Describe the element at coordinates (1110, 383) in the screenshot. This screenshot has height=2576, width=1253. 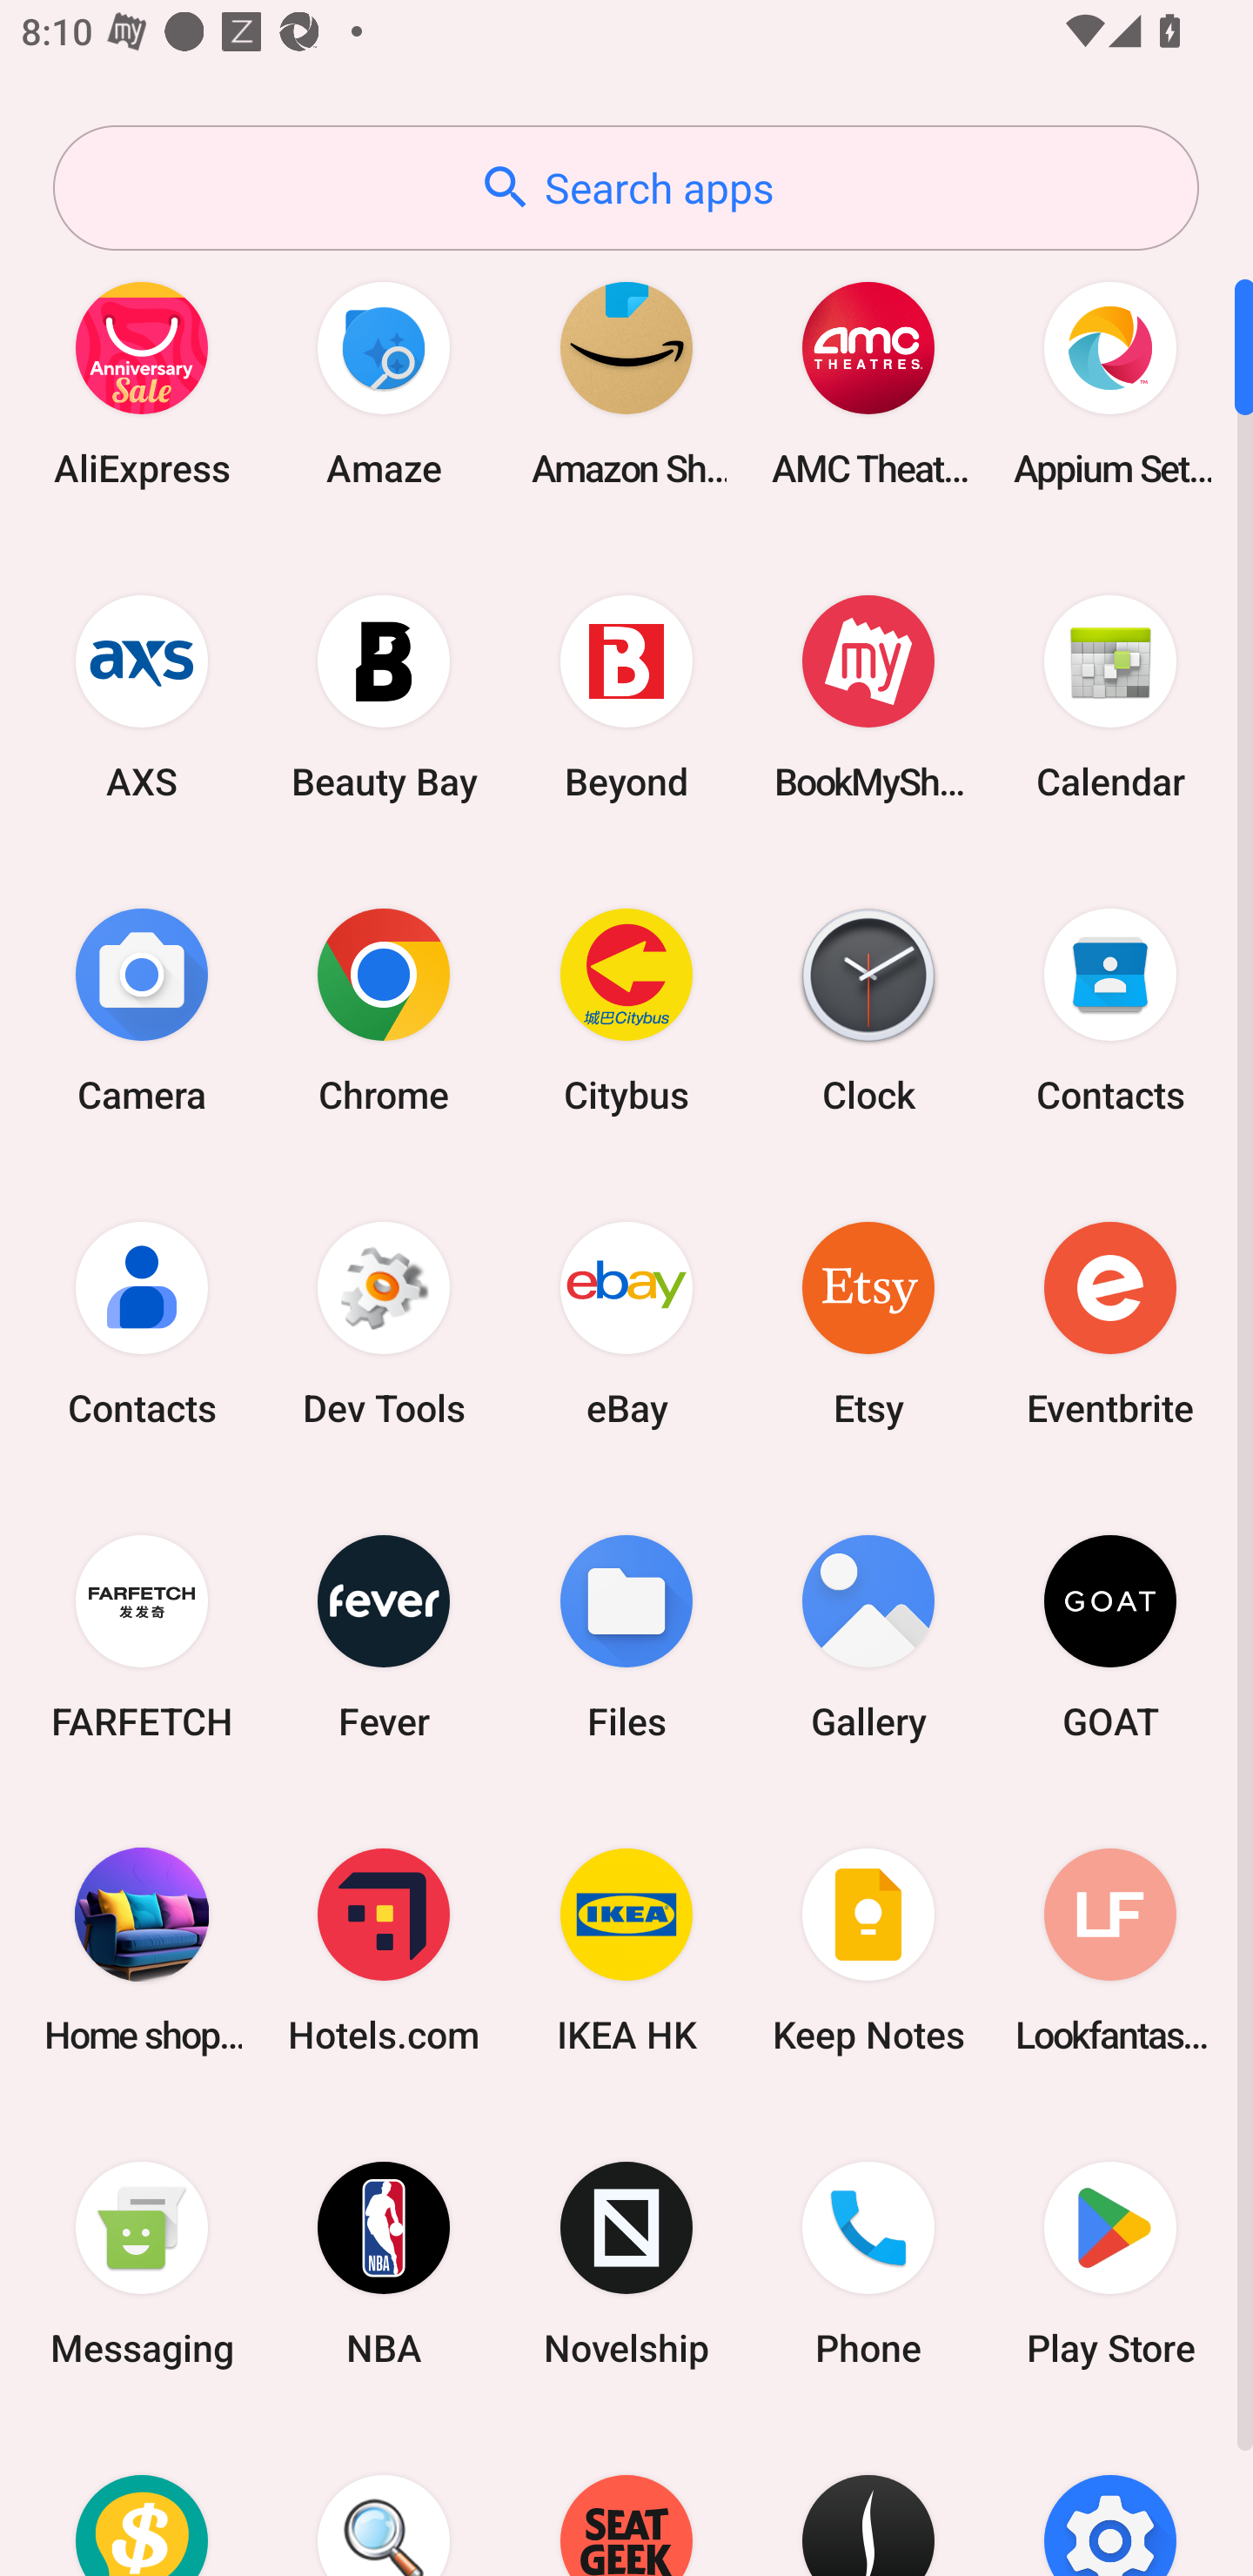
I see `Appium Settings` at that location.